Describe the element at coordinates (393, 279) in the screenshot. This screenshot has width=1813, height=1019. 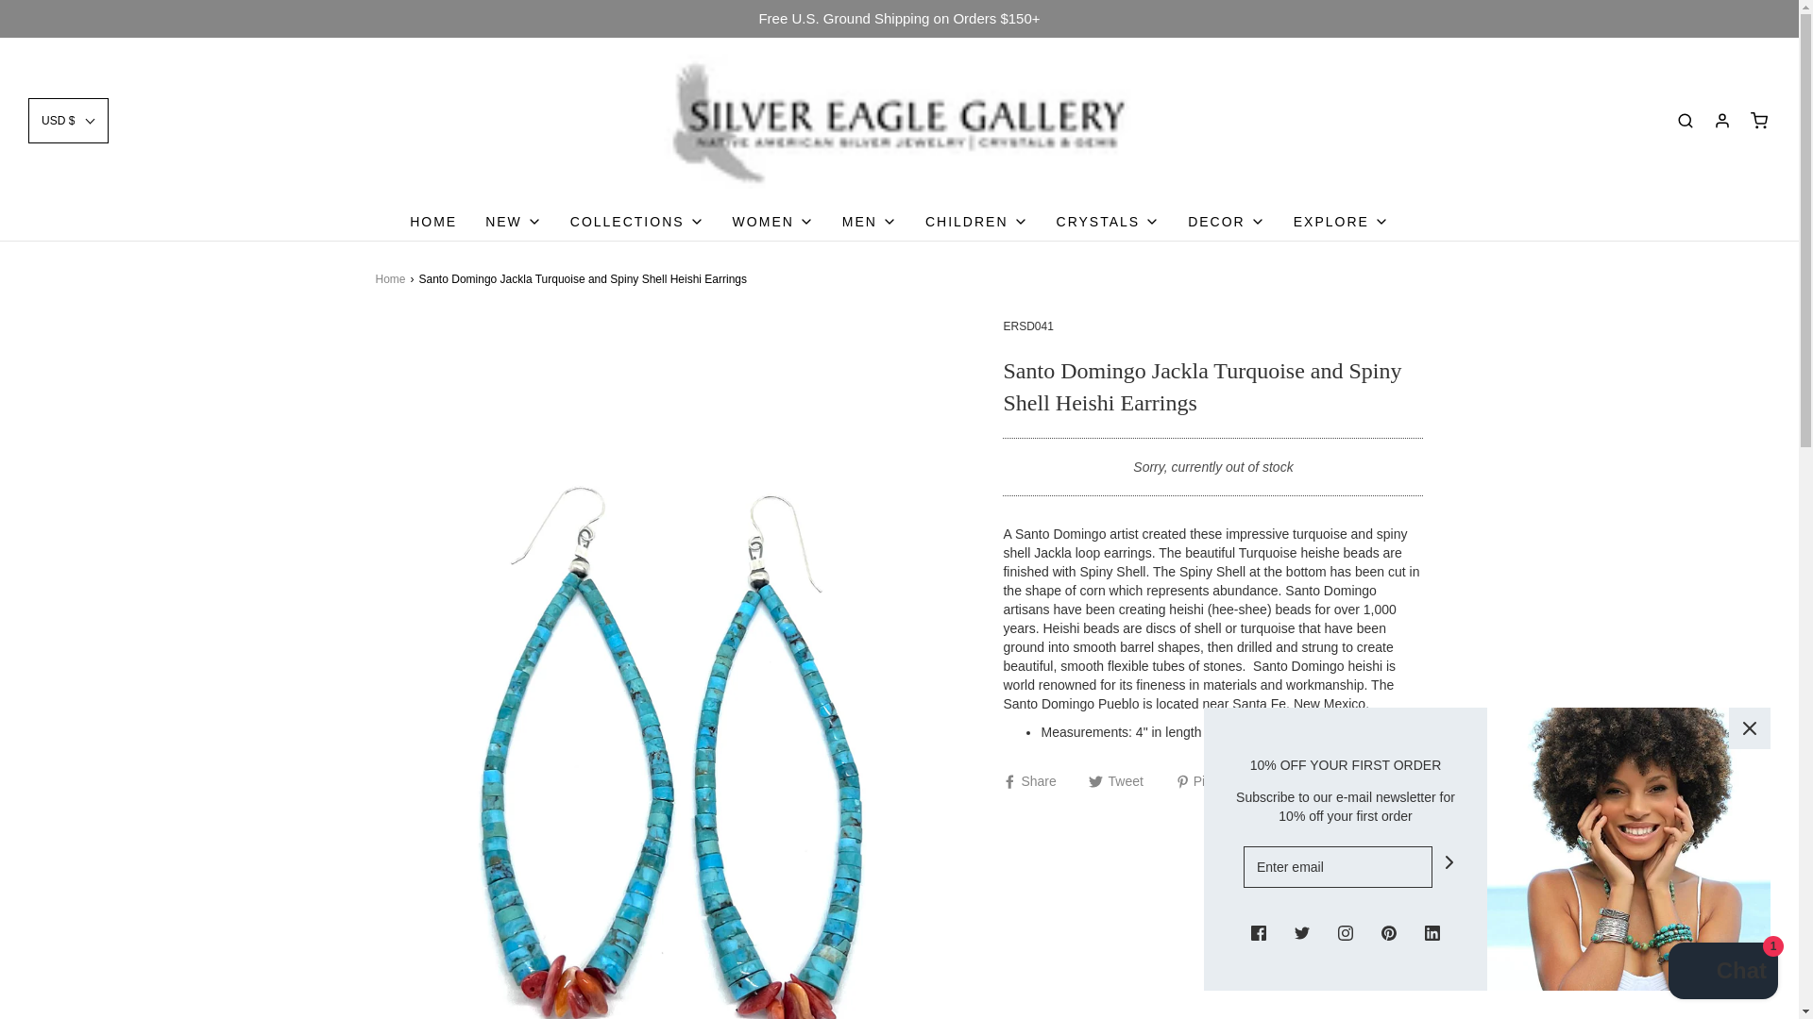
I see `Back to the frontpage` at that location.